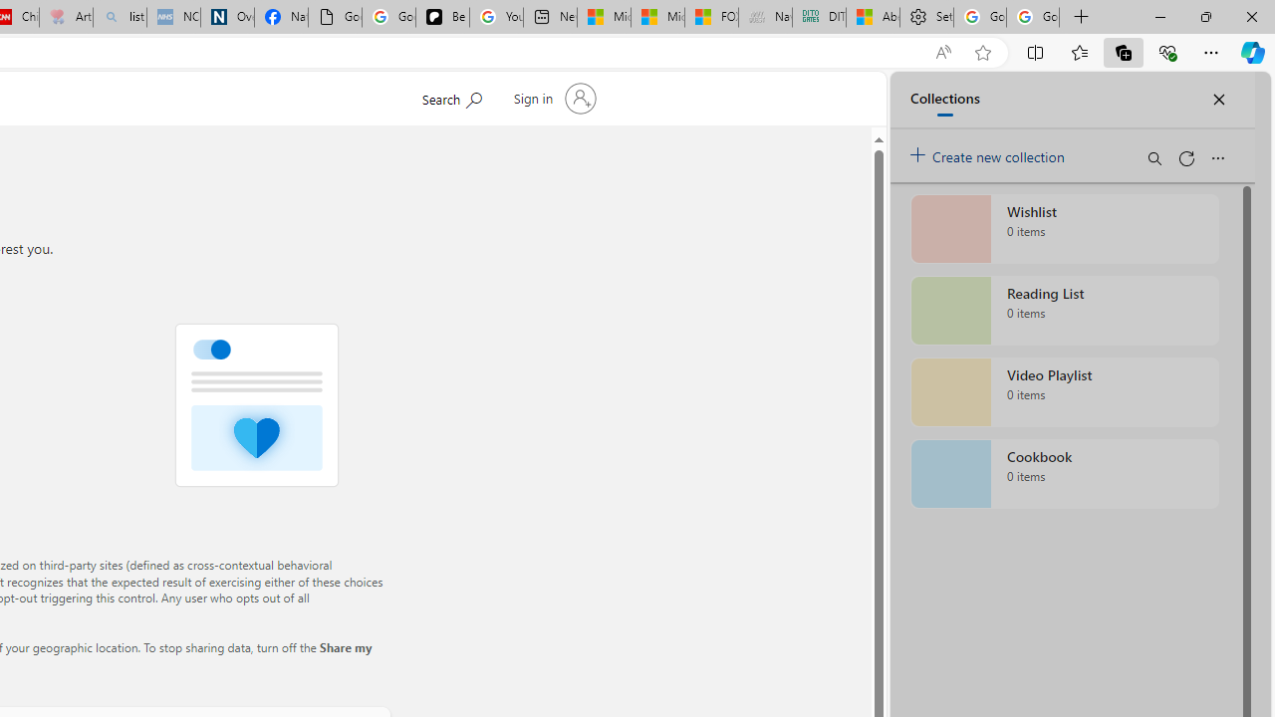  I want to click on Google Analytics Opt-out Browser Add-on Download Page, so click(335, 18).